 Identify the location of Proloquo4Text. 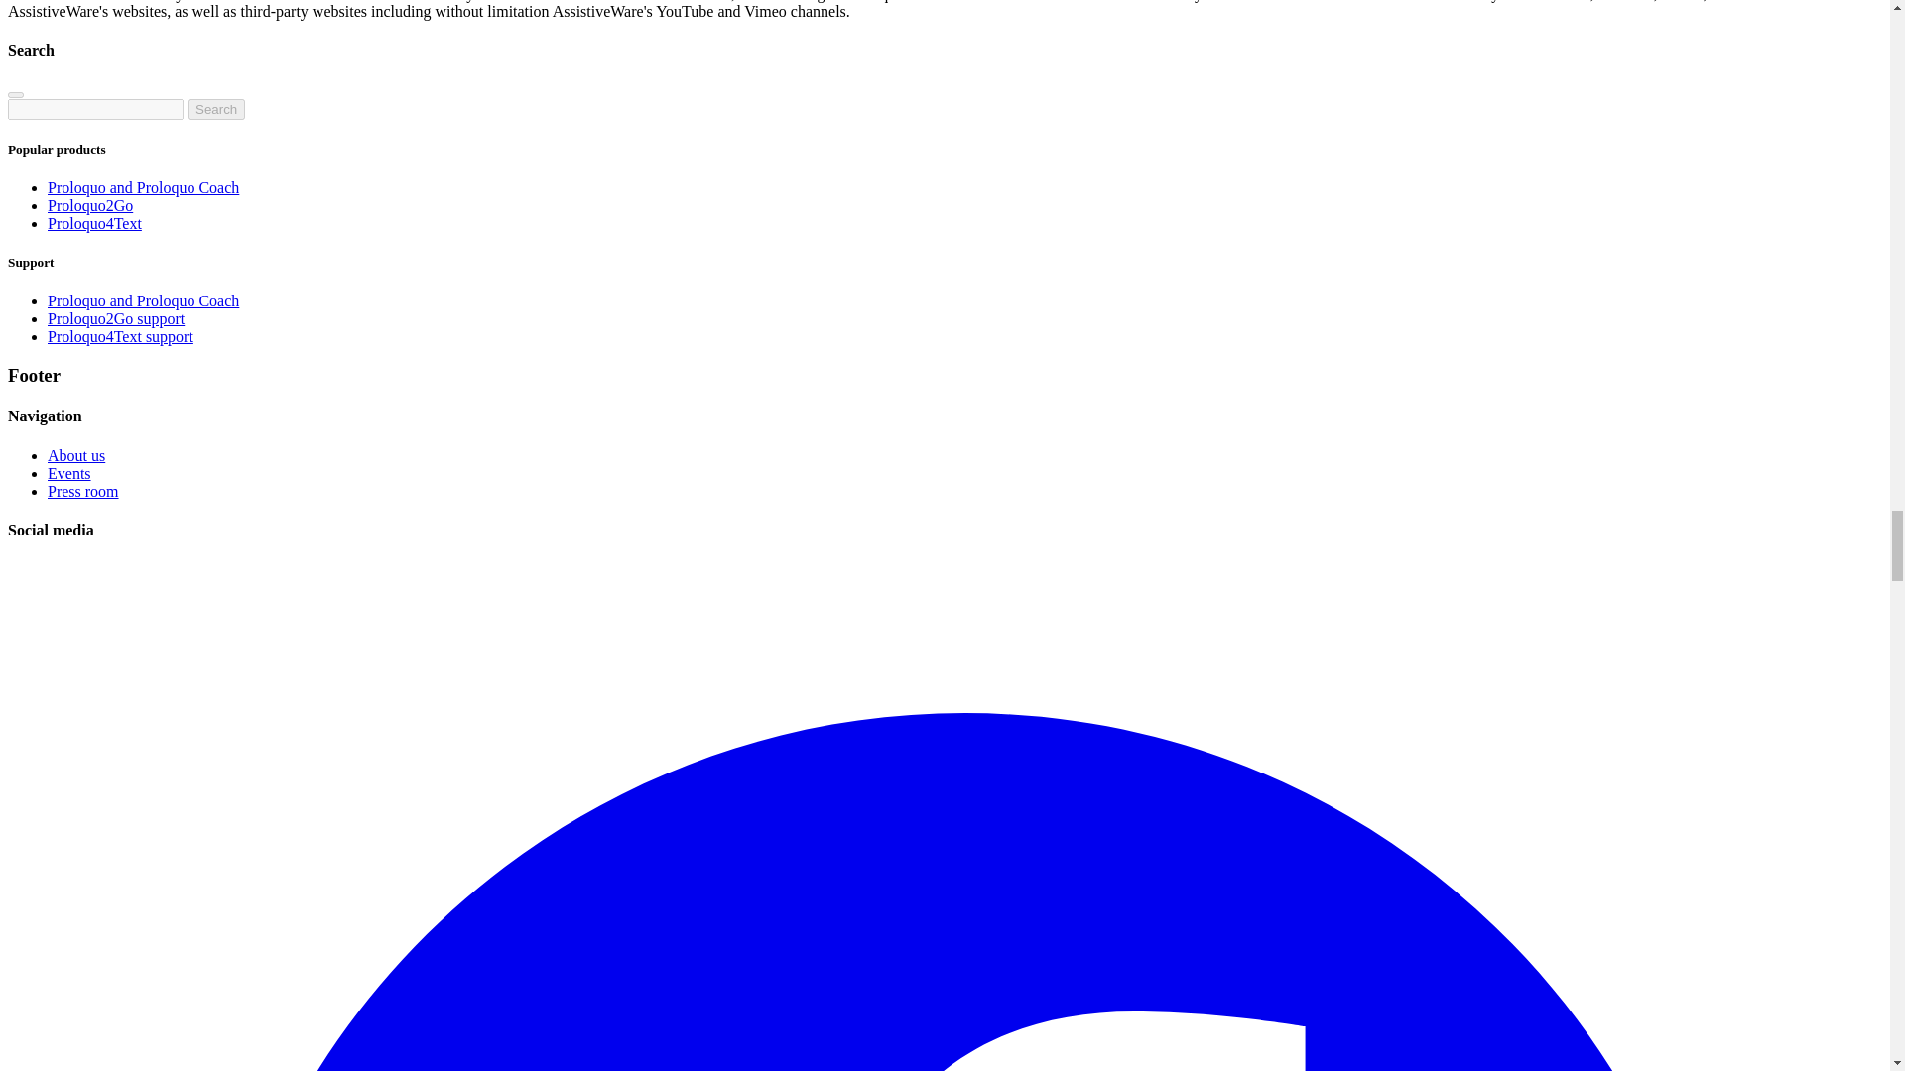
(94, 224).